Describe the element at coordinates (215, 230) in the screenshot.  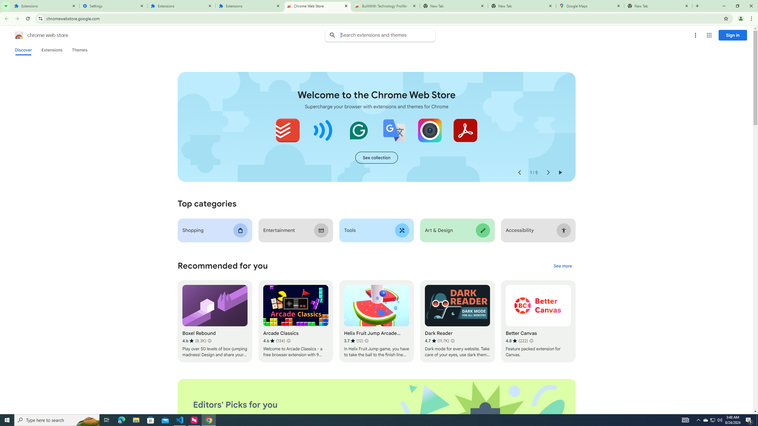
I see `Shopping` at that location.